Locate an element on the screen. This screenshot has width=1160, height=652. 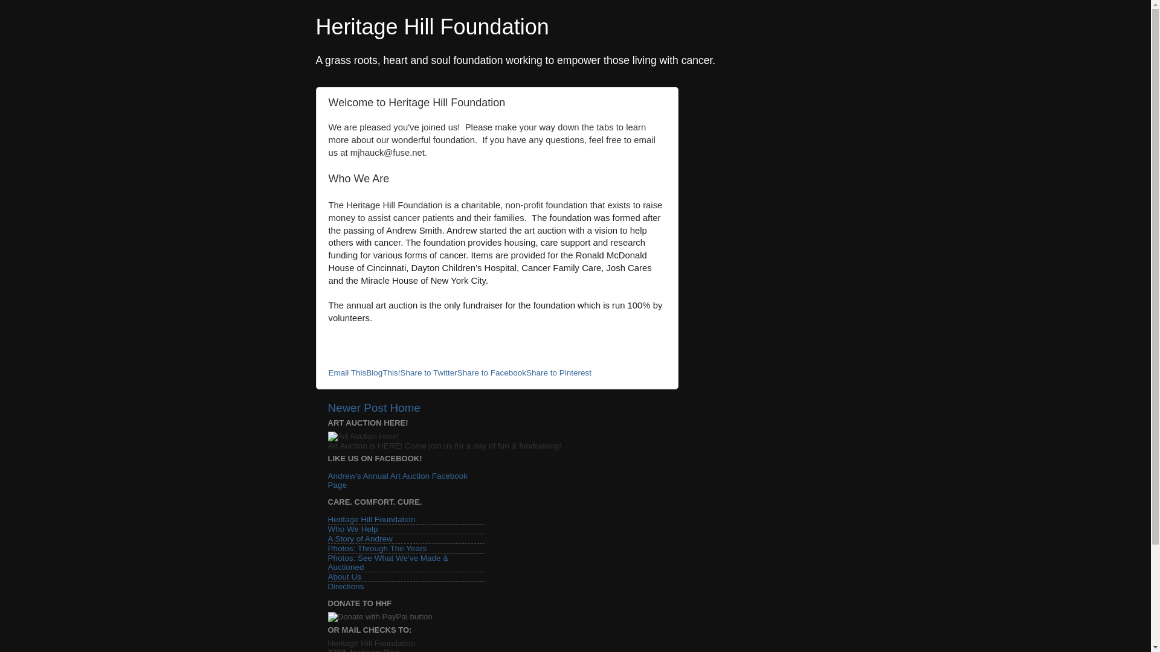
Email This is located at coordinates (347, 373).